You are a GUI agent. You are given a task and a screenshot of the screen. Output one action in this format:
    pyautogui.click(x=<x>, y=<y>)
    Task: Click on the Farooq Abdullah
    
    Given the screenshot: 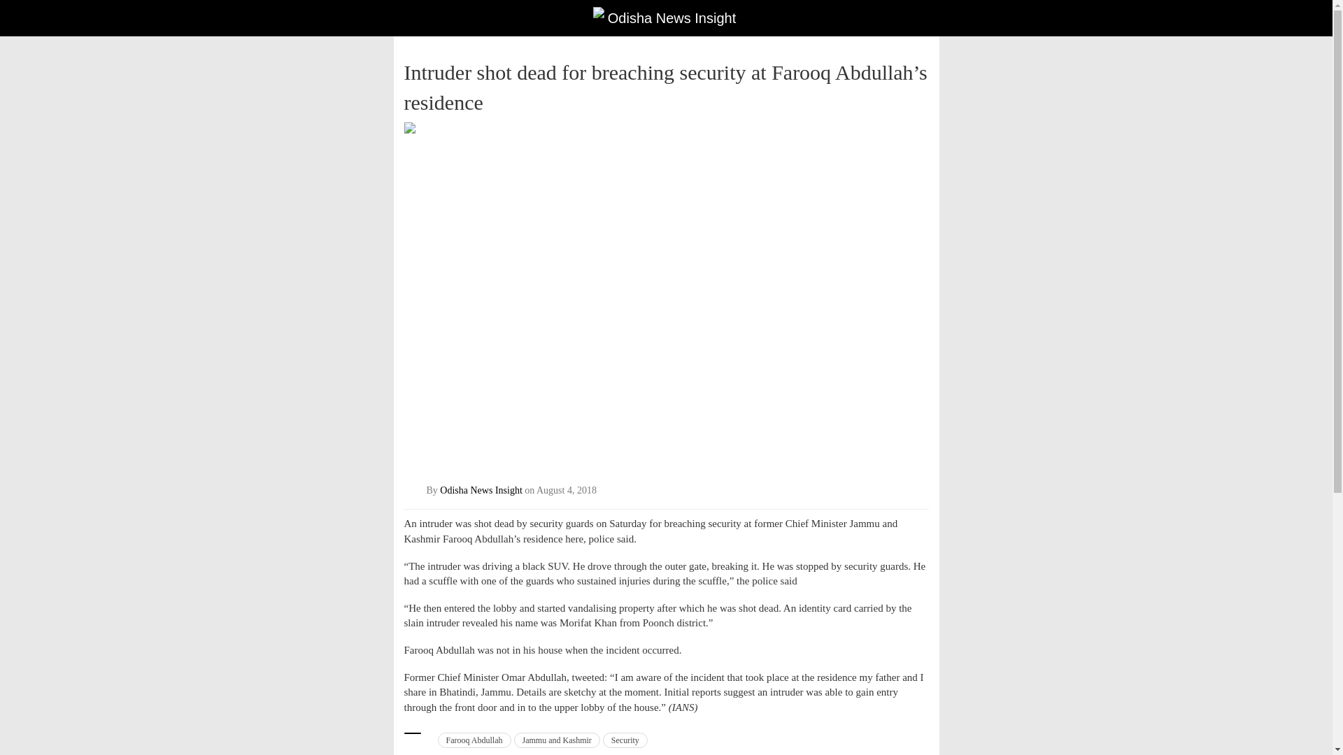 What is the action you would take?
    pyautogui.click(x=474, y=740)
    